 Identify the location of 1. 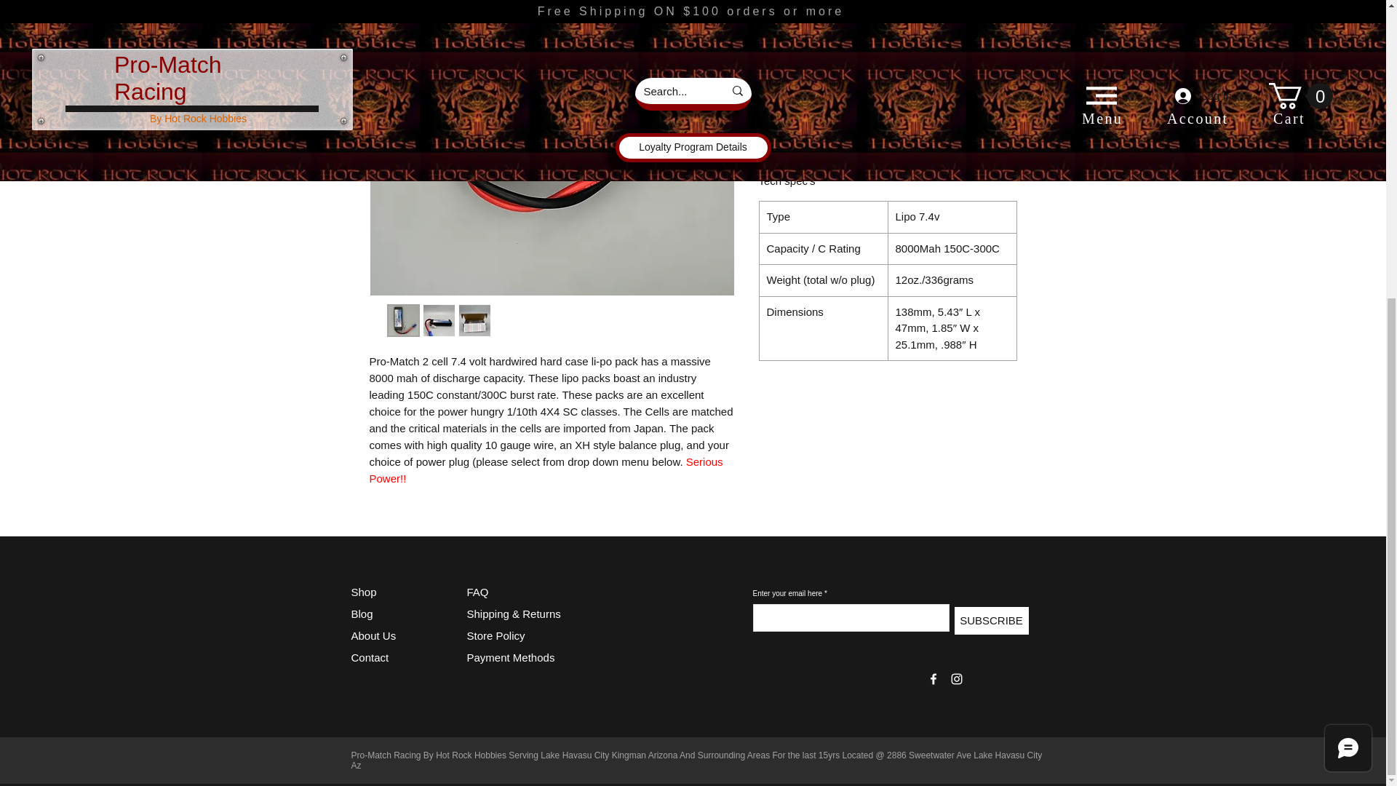
(786, 47).